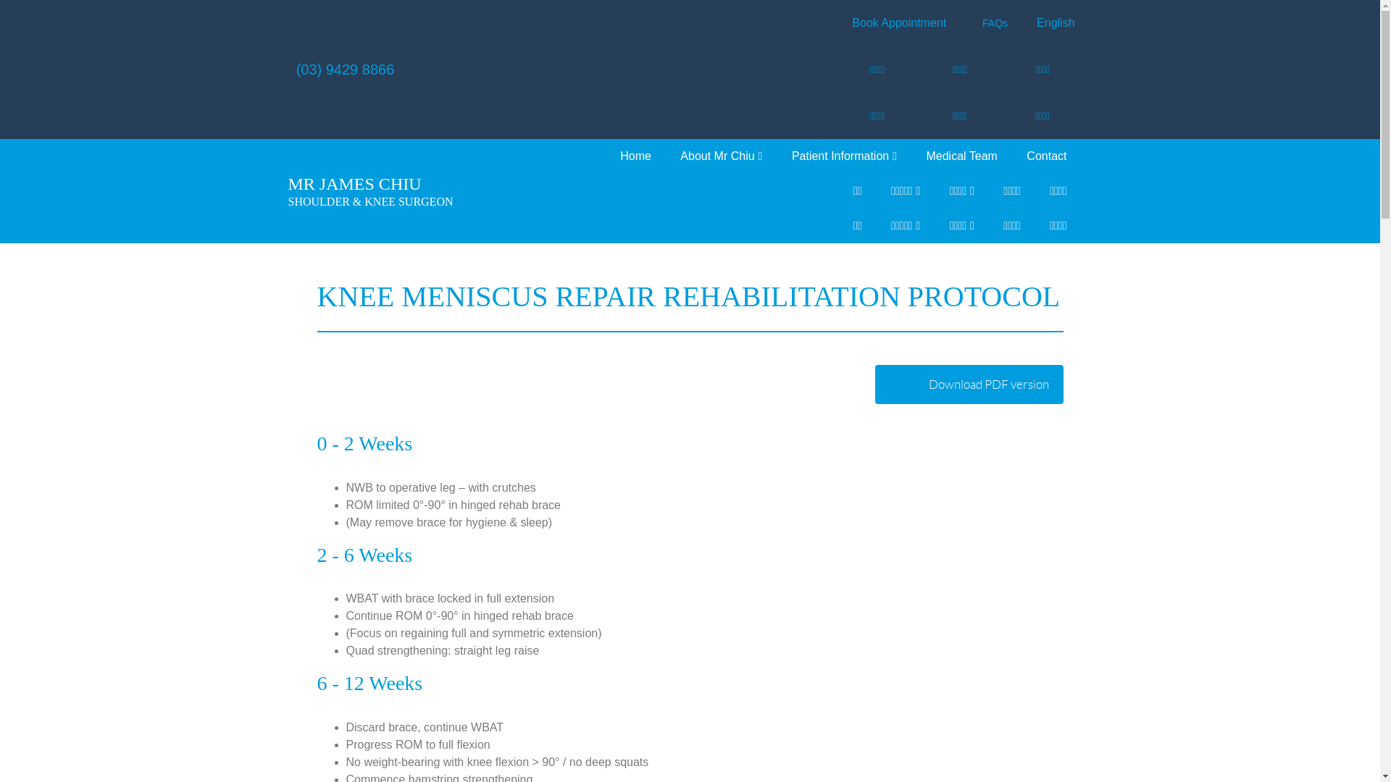 The image size is (1391, 782). I want to click on SHOULDER & KNEE SURGEON, so click(371, 201).